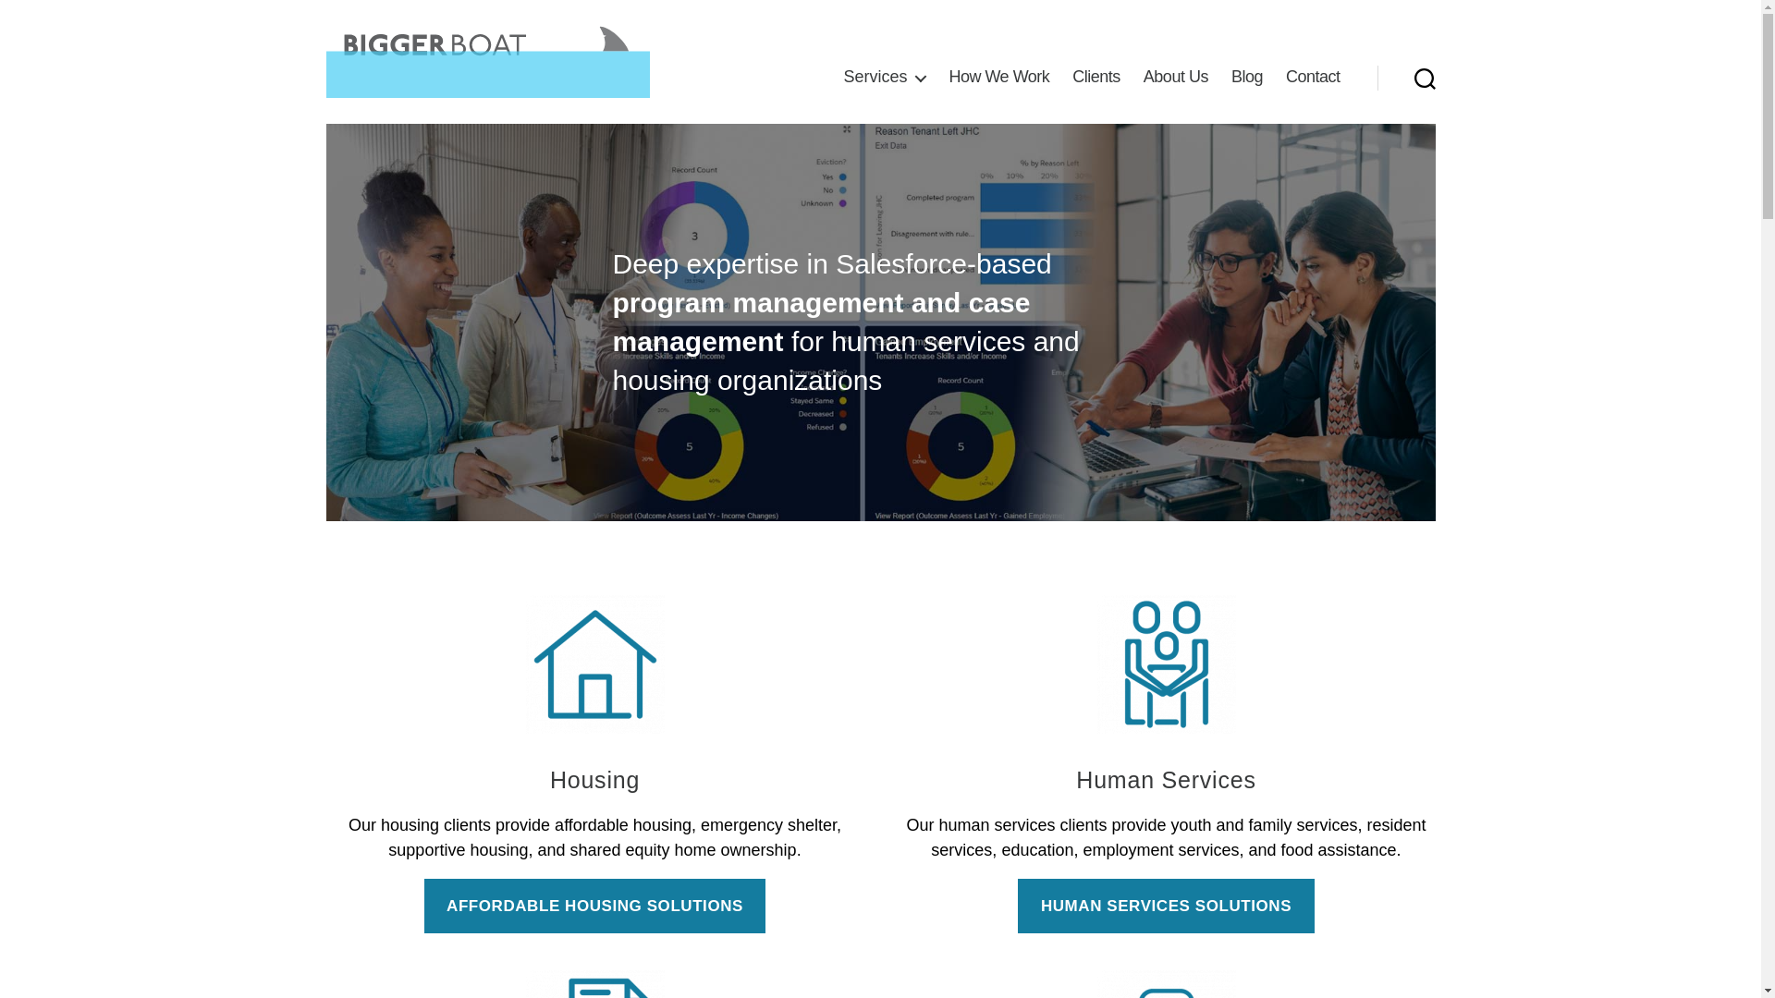  I want to click on Clients, so click(1096, 78).